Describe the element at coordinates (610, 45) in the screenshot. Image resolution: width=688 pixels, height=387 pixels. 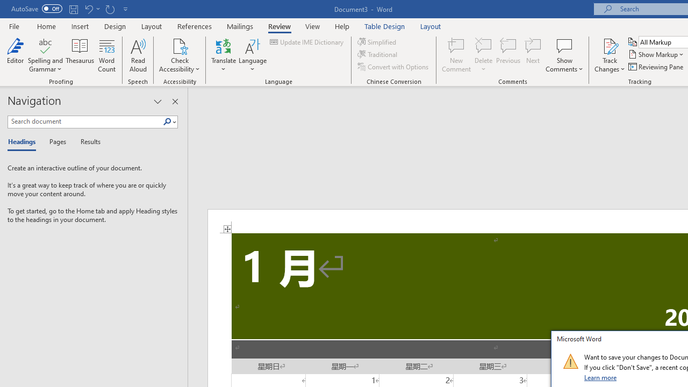
I see `Track Changes` at that location.